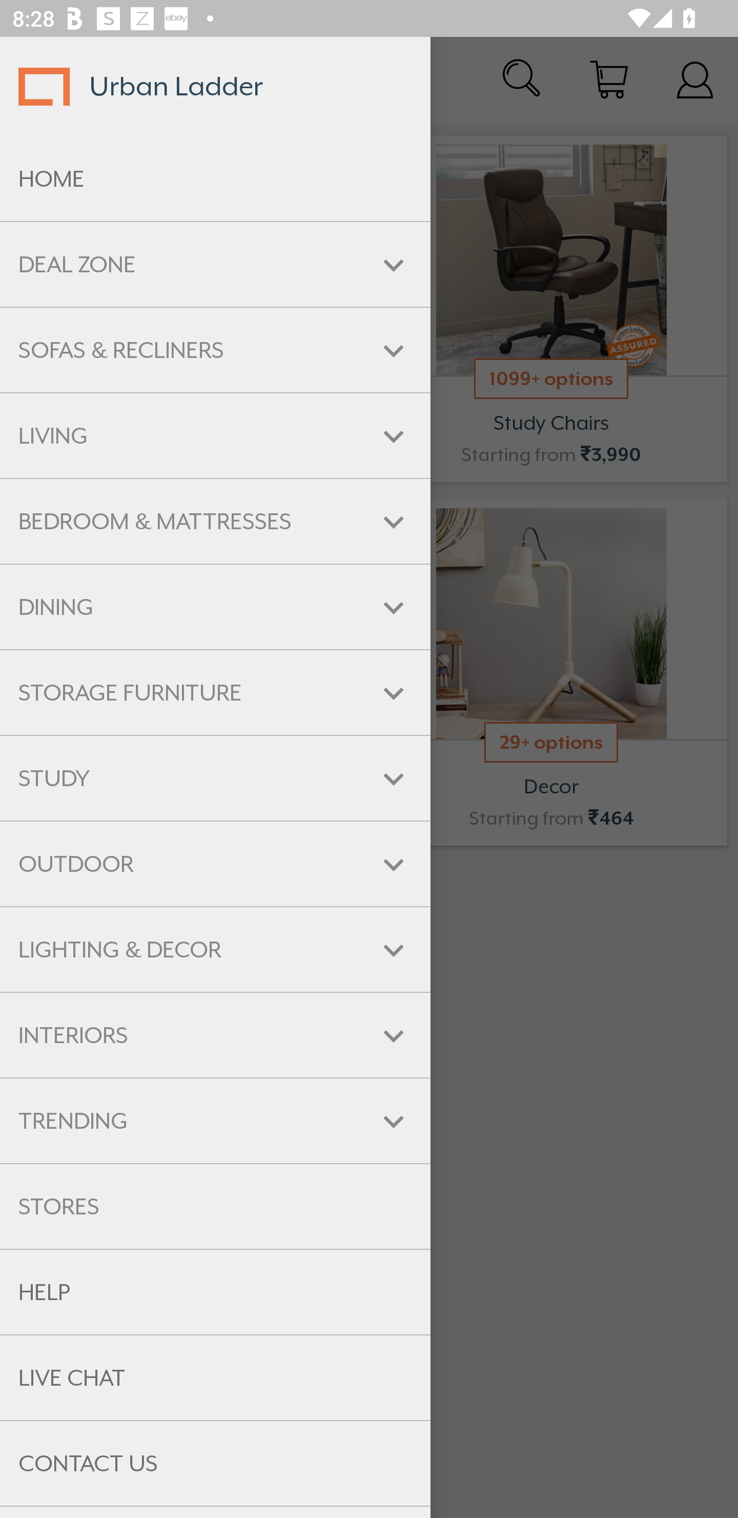  Describe the element at coordinates (215, 1292) in the screenshot. I see `HELP` at that location.